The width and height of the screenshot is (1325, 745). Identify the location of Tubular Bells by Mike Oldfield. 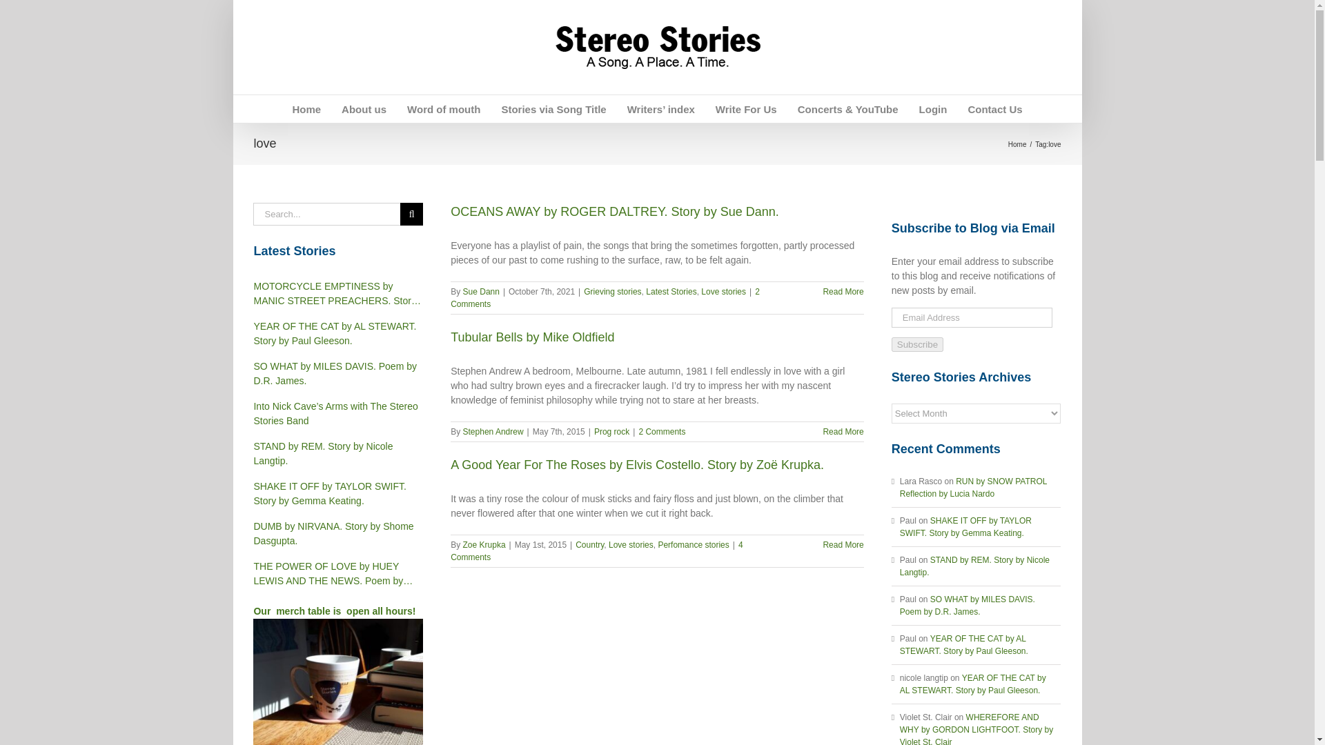
(532, 337).